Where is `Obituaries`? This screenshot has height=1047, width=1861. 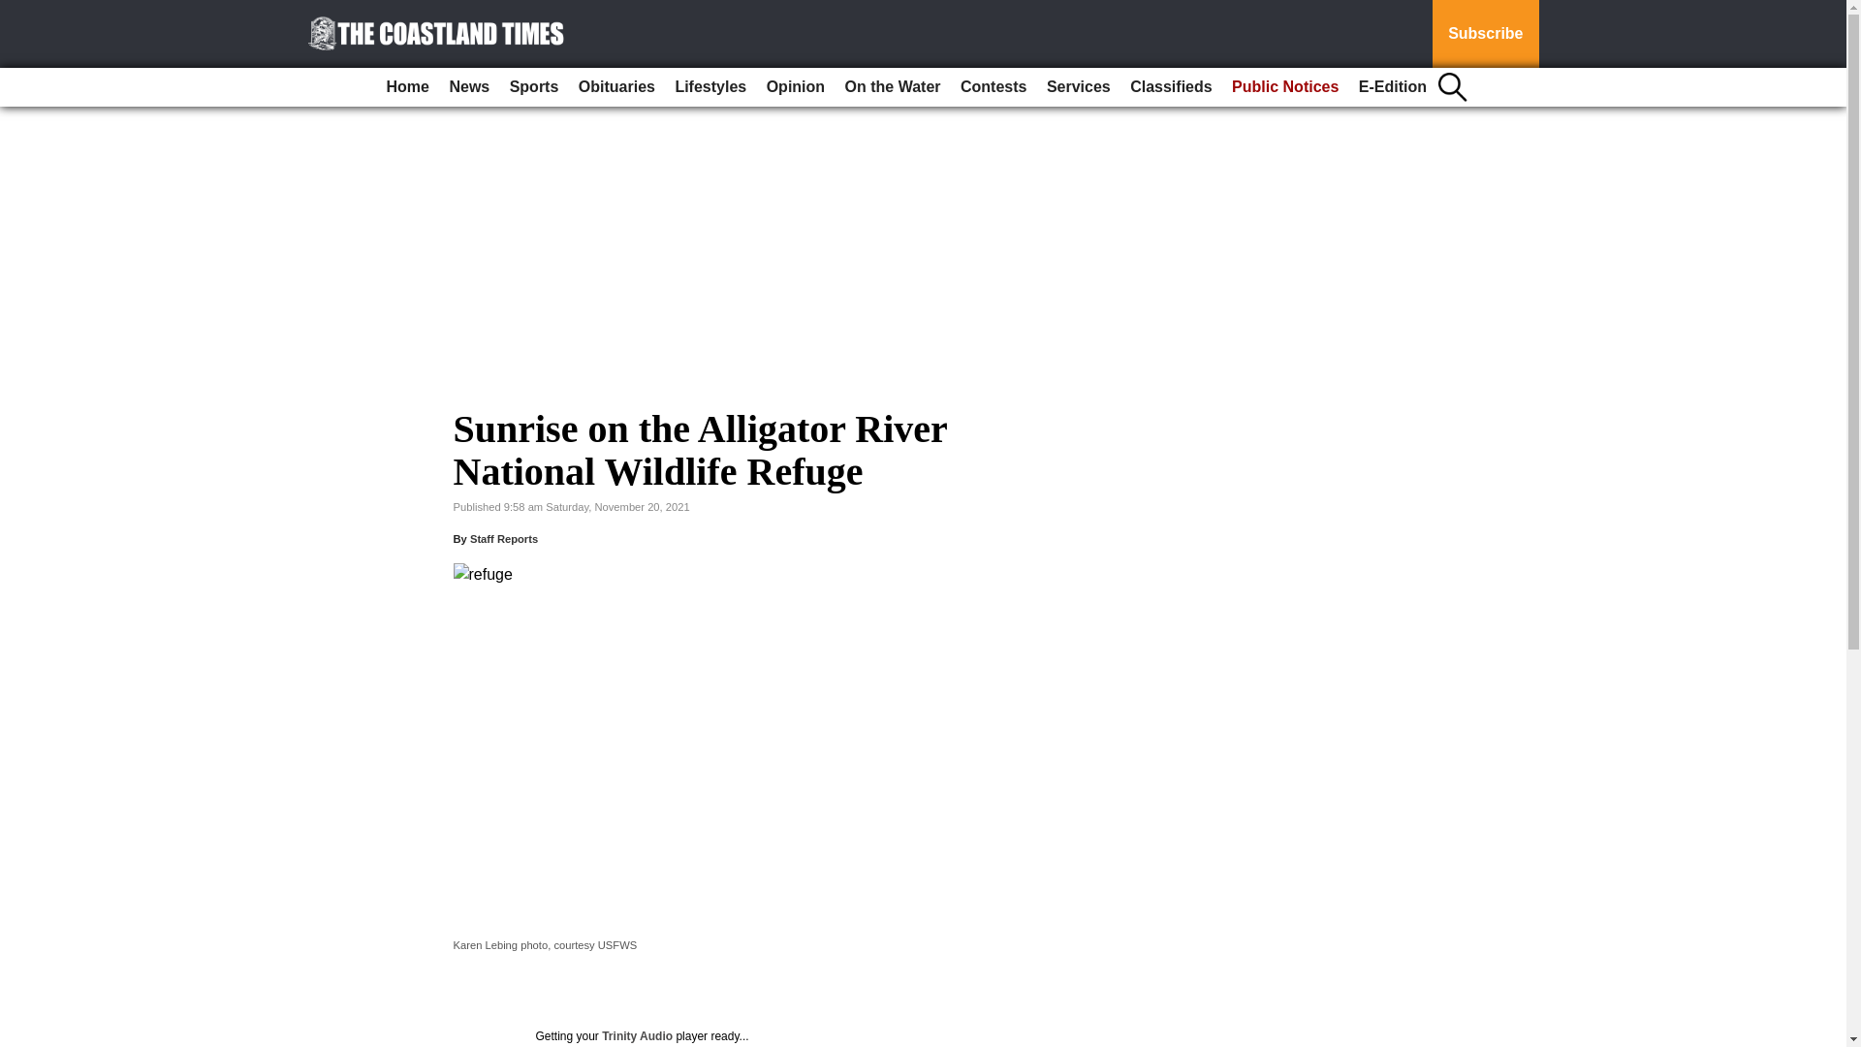 Obituaries is located at coordinates (616, 87).